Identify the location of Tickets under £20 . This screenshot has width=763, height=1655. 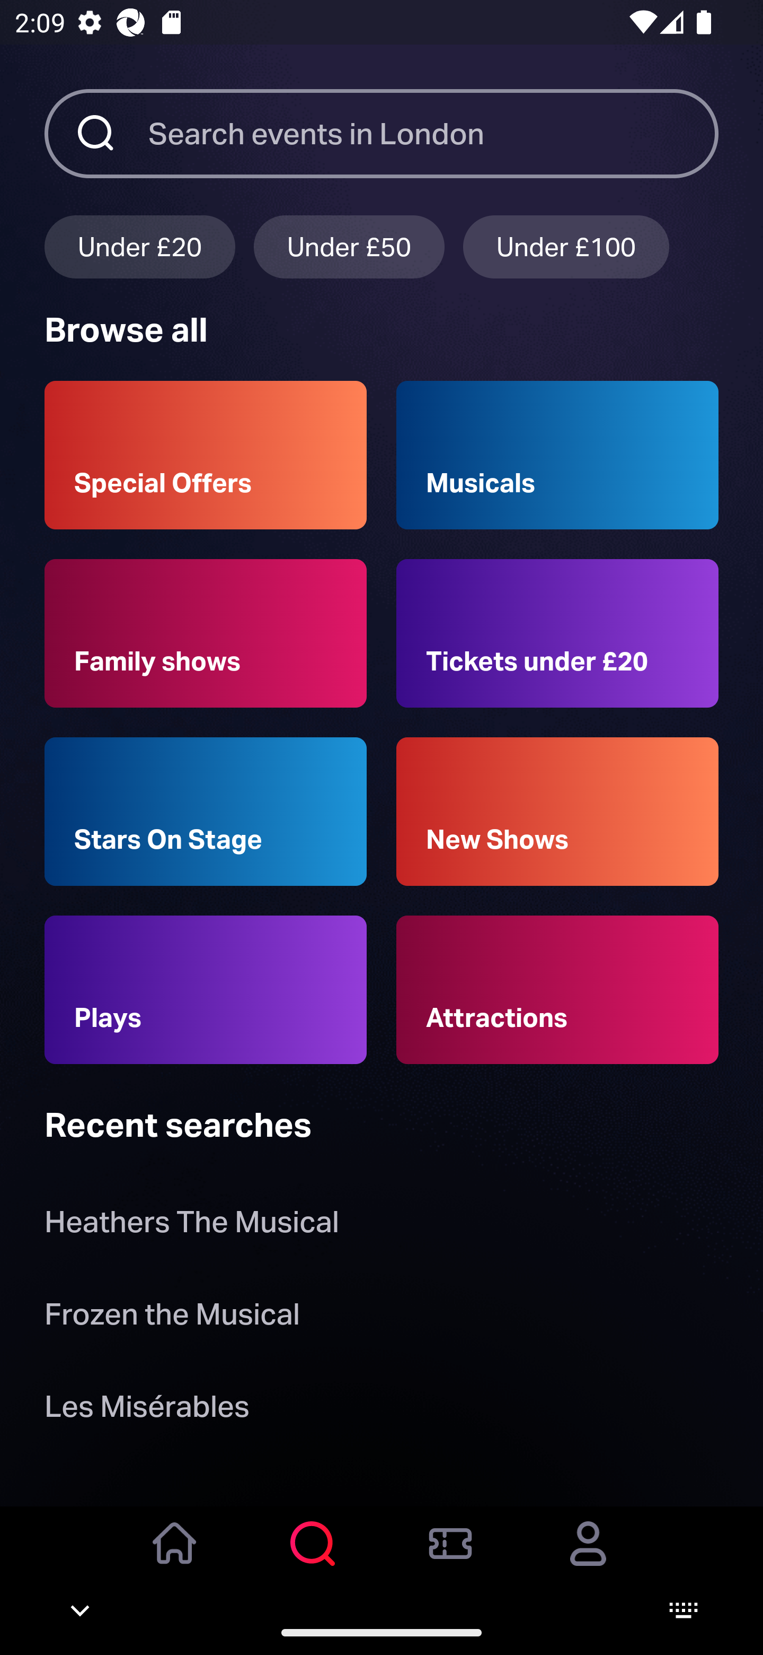
(557, 633).